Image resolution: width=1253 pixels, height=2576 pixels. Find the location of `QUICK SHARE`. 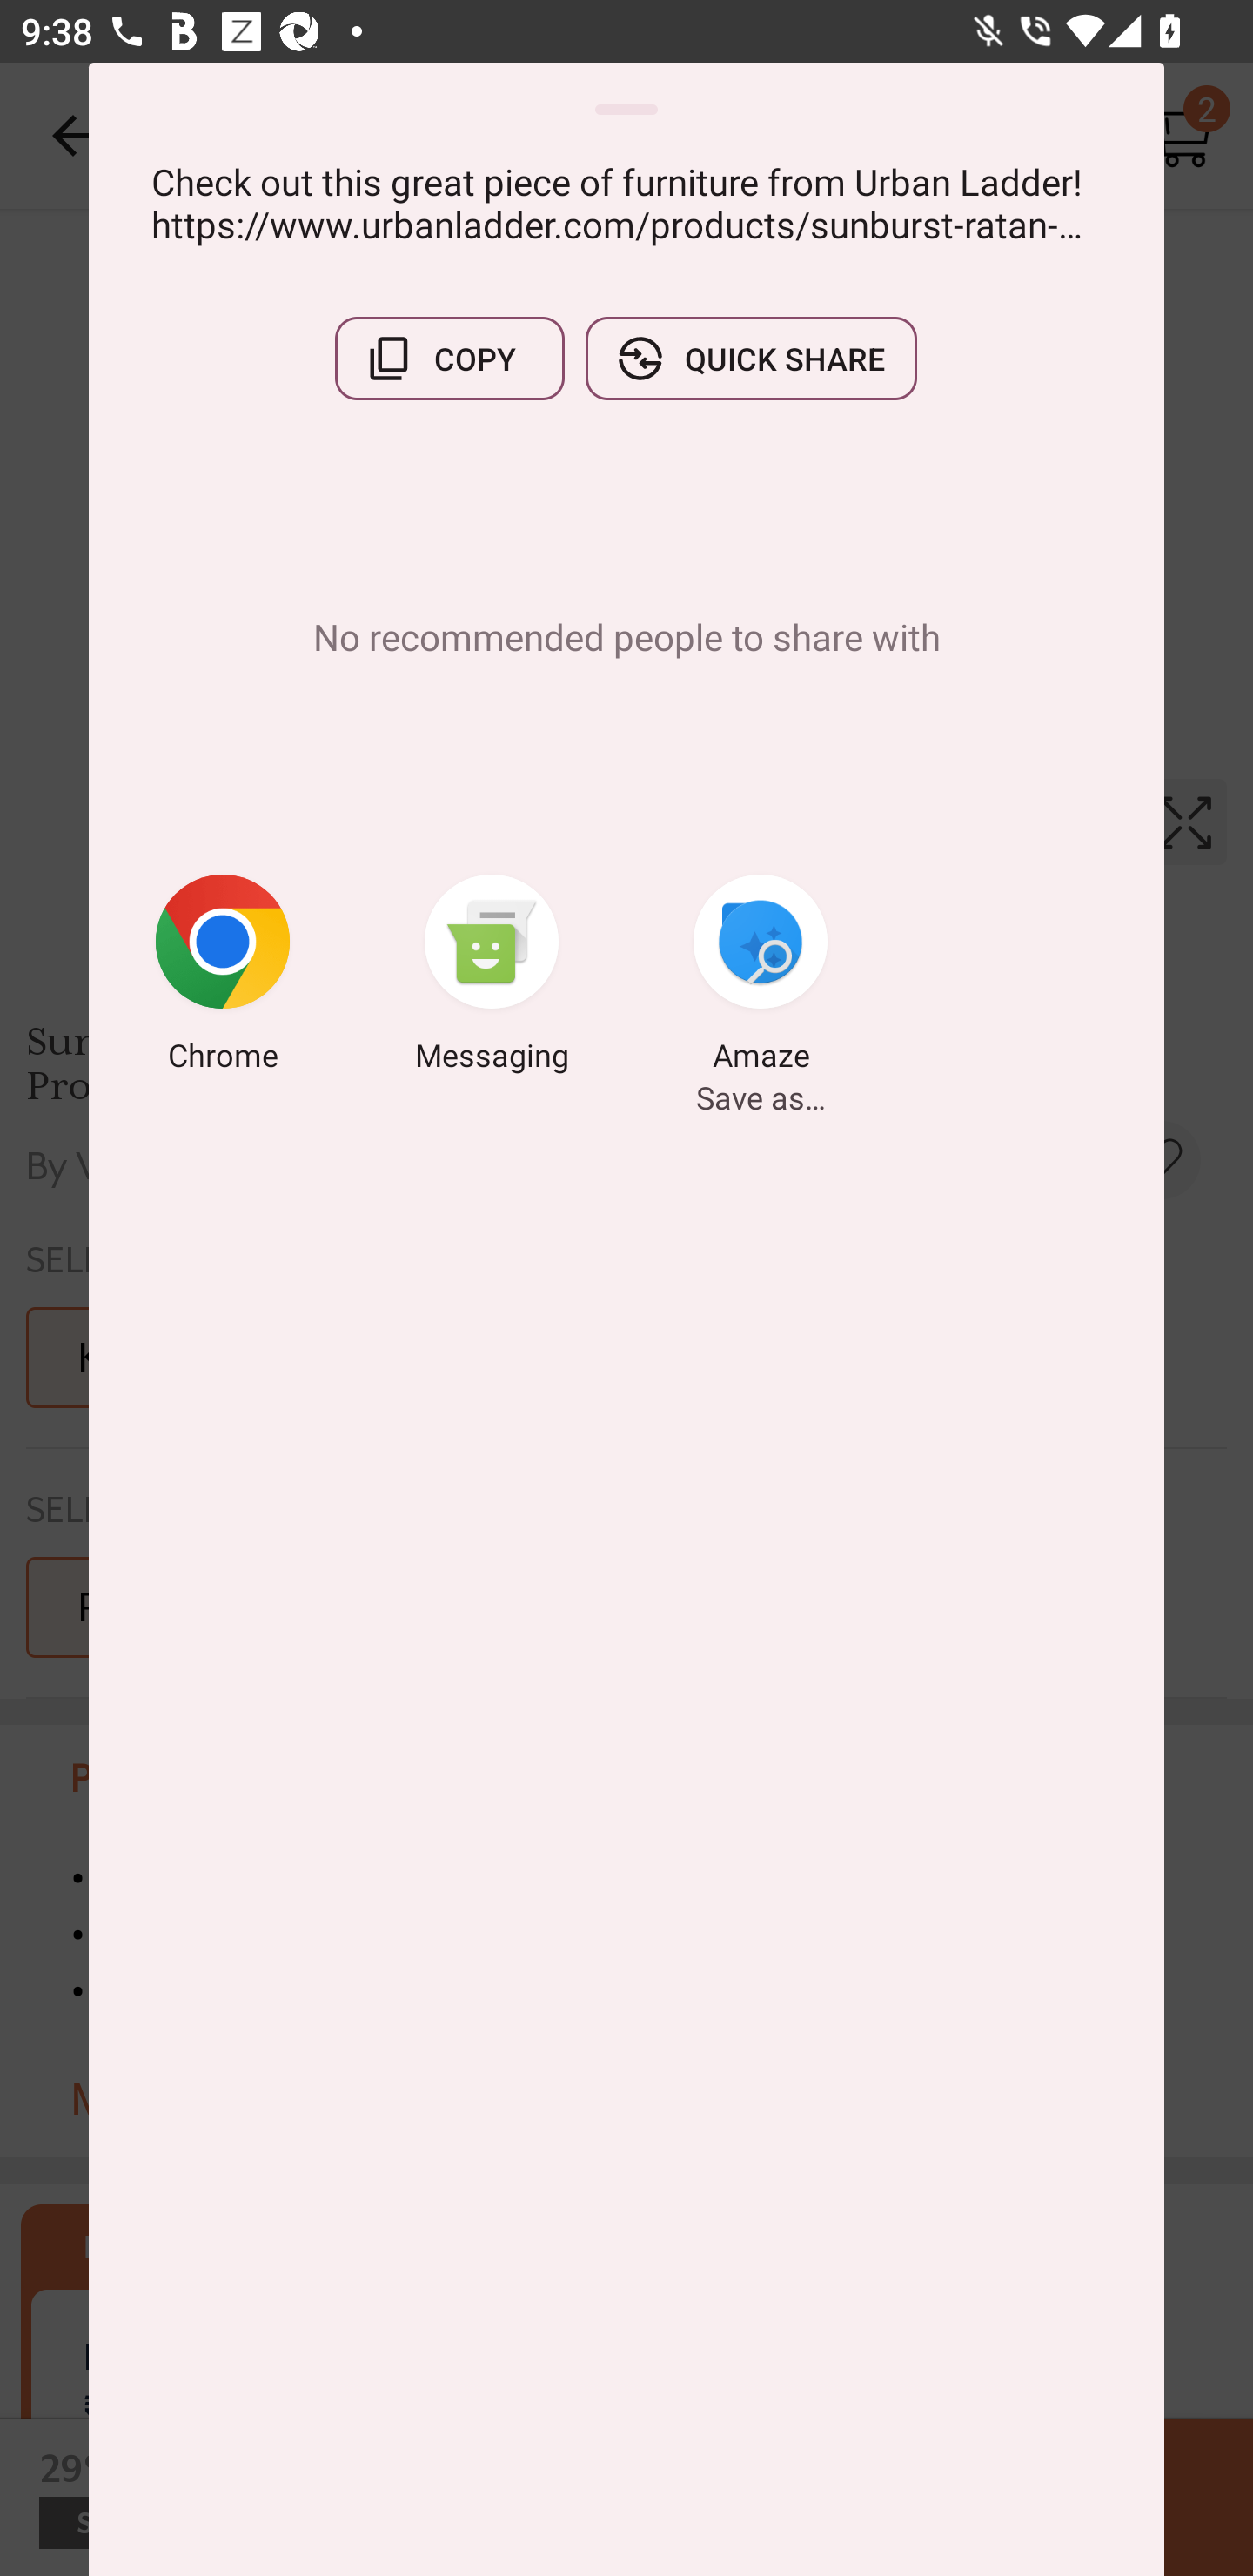

QUICK SHARE is located at coordinates (751, 359).